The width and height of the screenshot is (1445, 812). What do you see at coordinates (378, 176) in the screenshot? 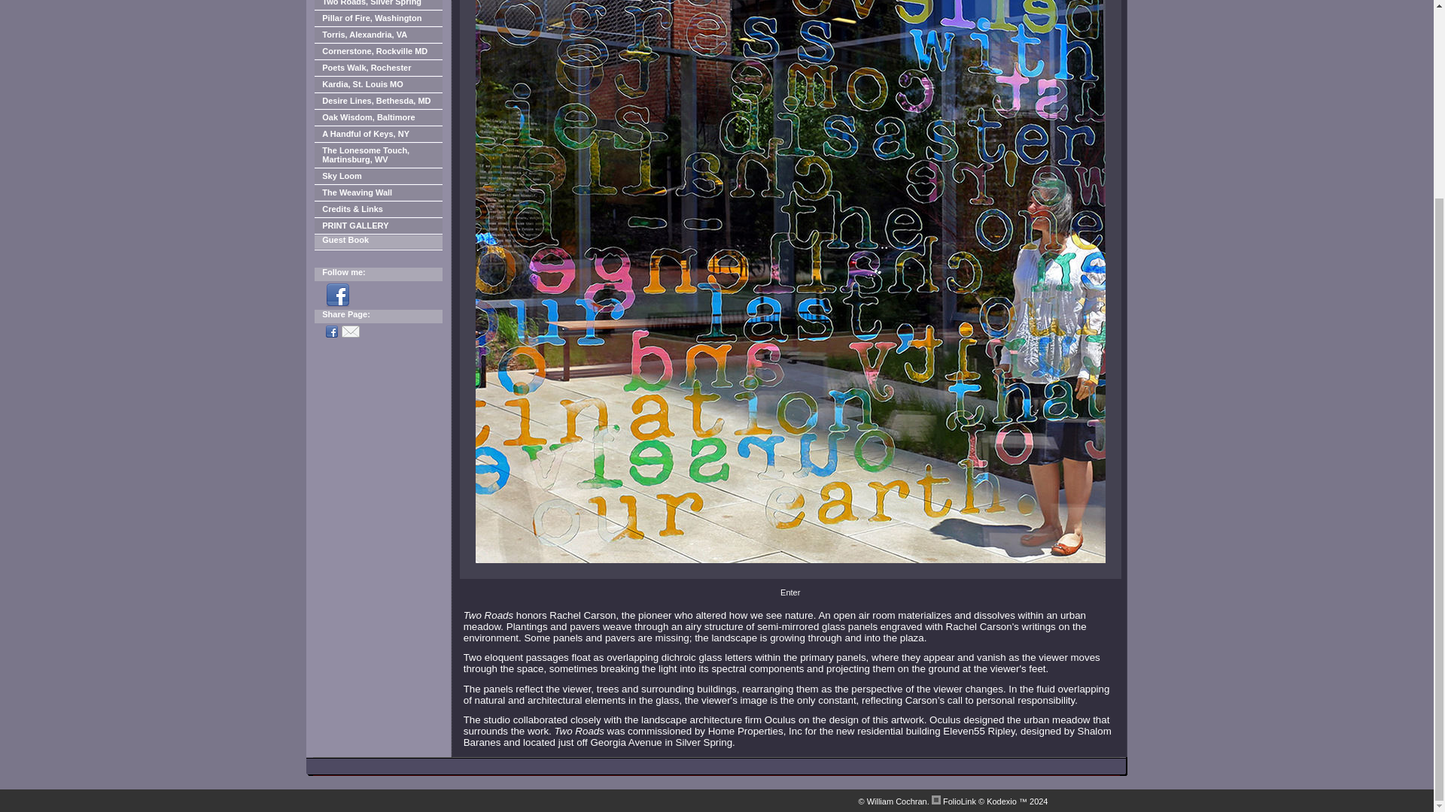
I see `Sky Loom` at bounding box center [378, 176].